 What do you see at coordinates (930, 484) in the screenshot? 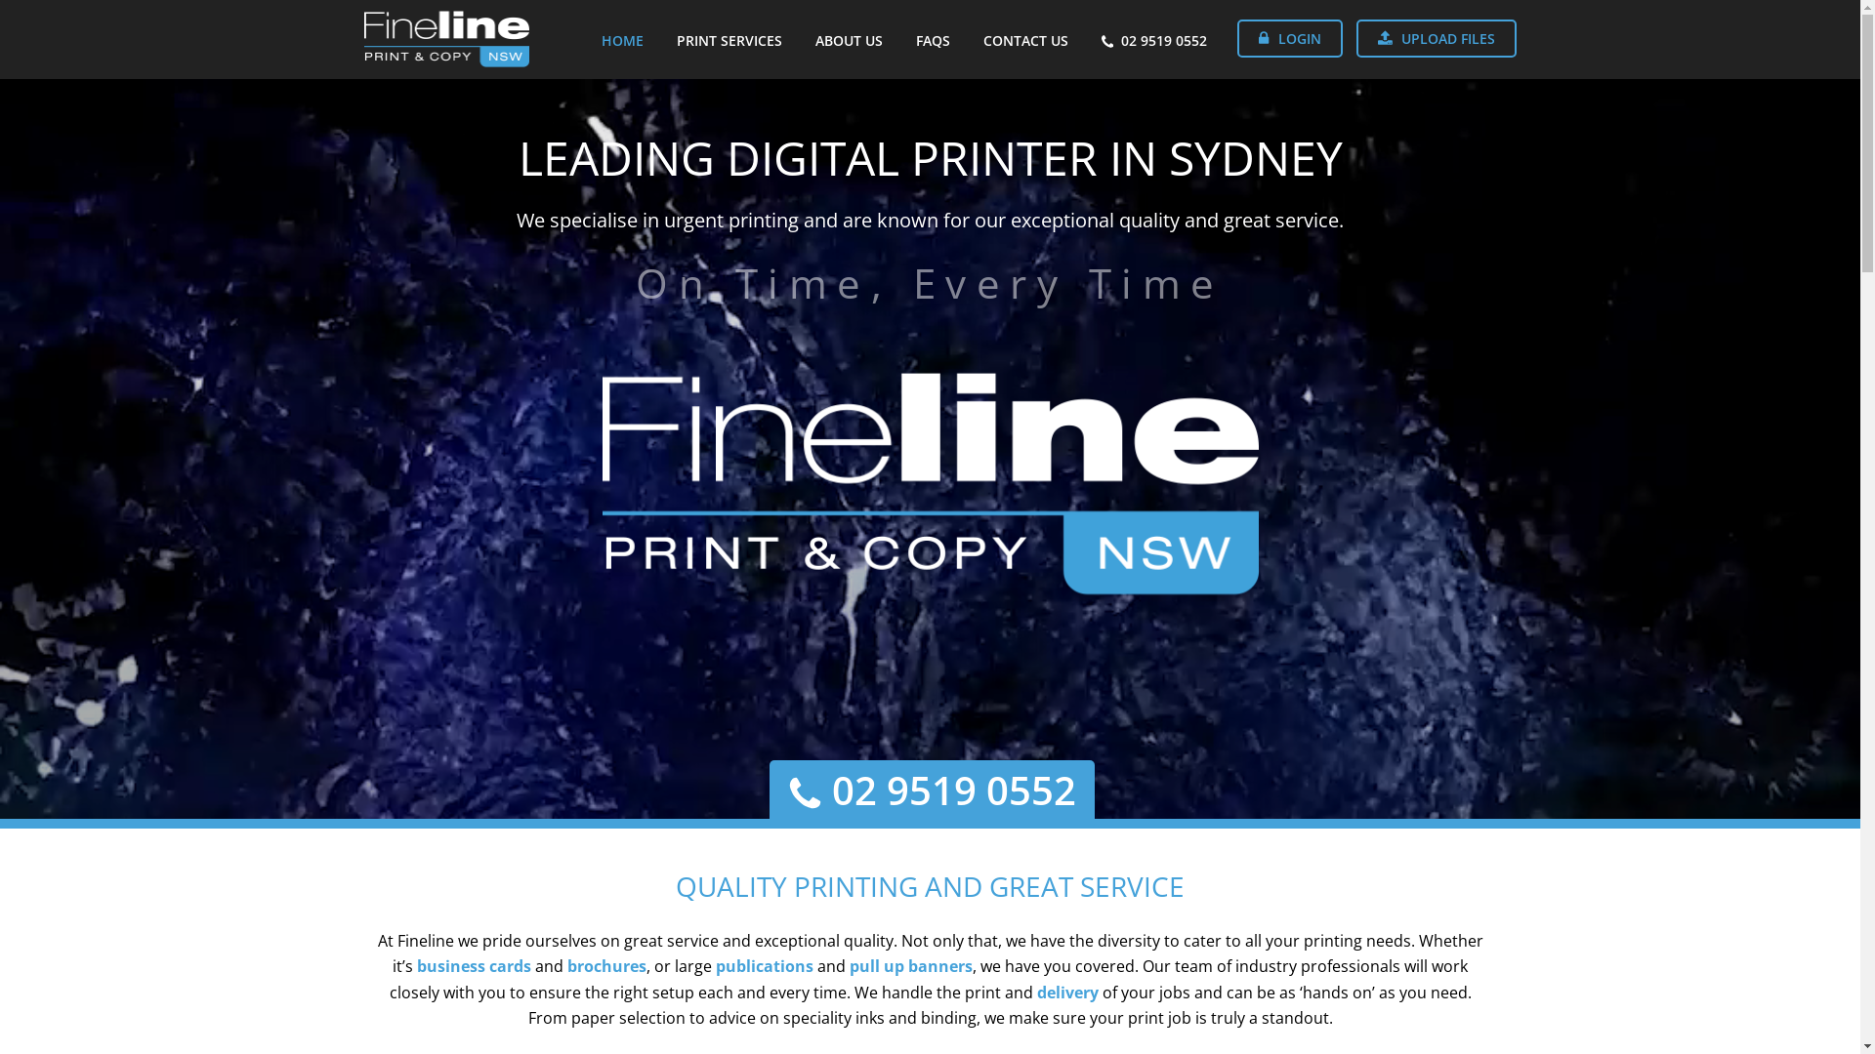
I see `Fineline Logo` at bounding box center [930, 484].